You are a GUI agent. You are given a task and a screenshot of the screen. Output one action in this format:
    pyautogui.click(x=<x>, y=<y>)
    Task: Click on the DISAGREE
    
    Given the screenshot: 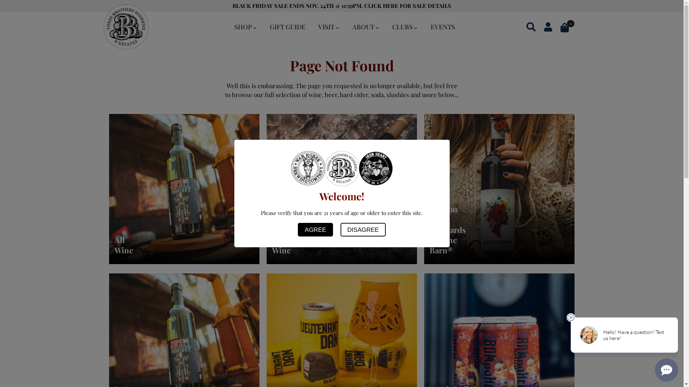 What is the action you would take?
    pyautogui.click(x=363, y=230)
    